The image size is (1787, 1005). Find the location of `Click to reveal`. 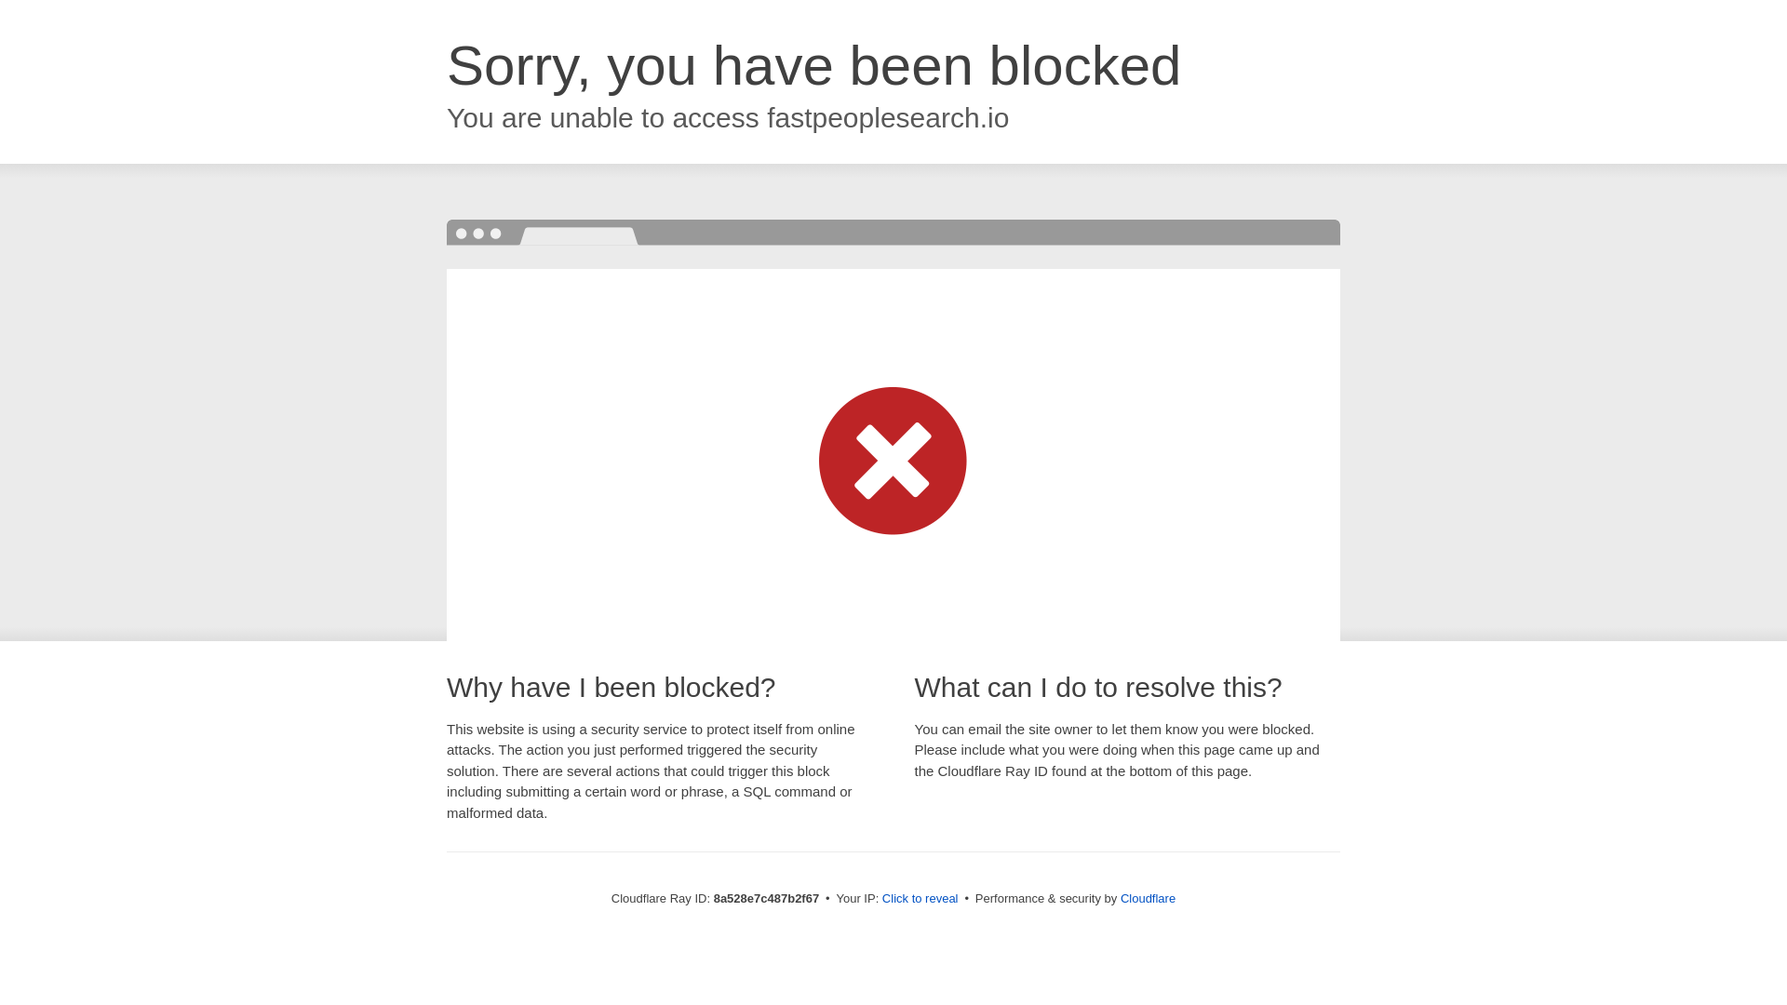

Click to reveal is located at coordinates (920, 899).